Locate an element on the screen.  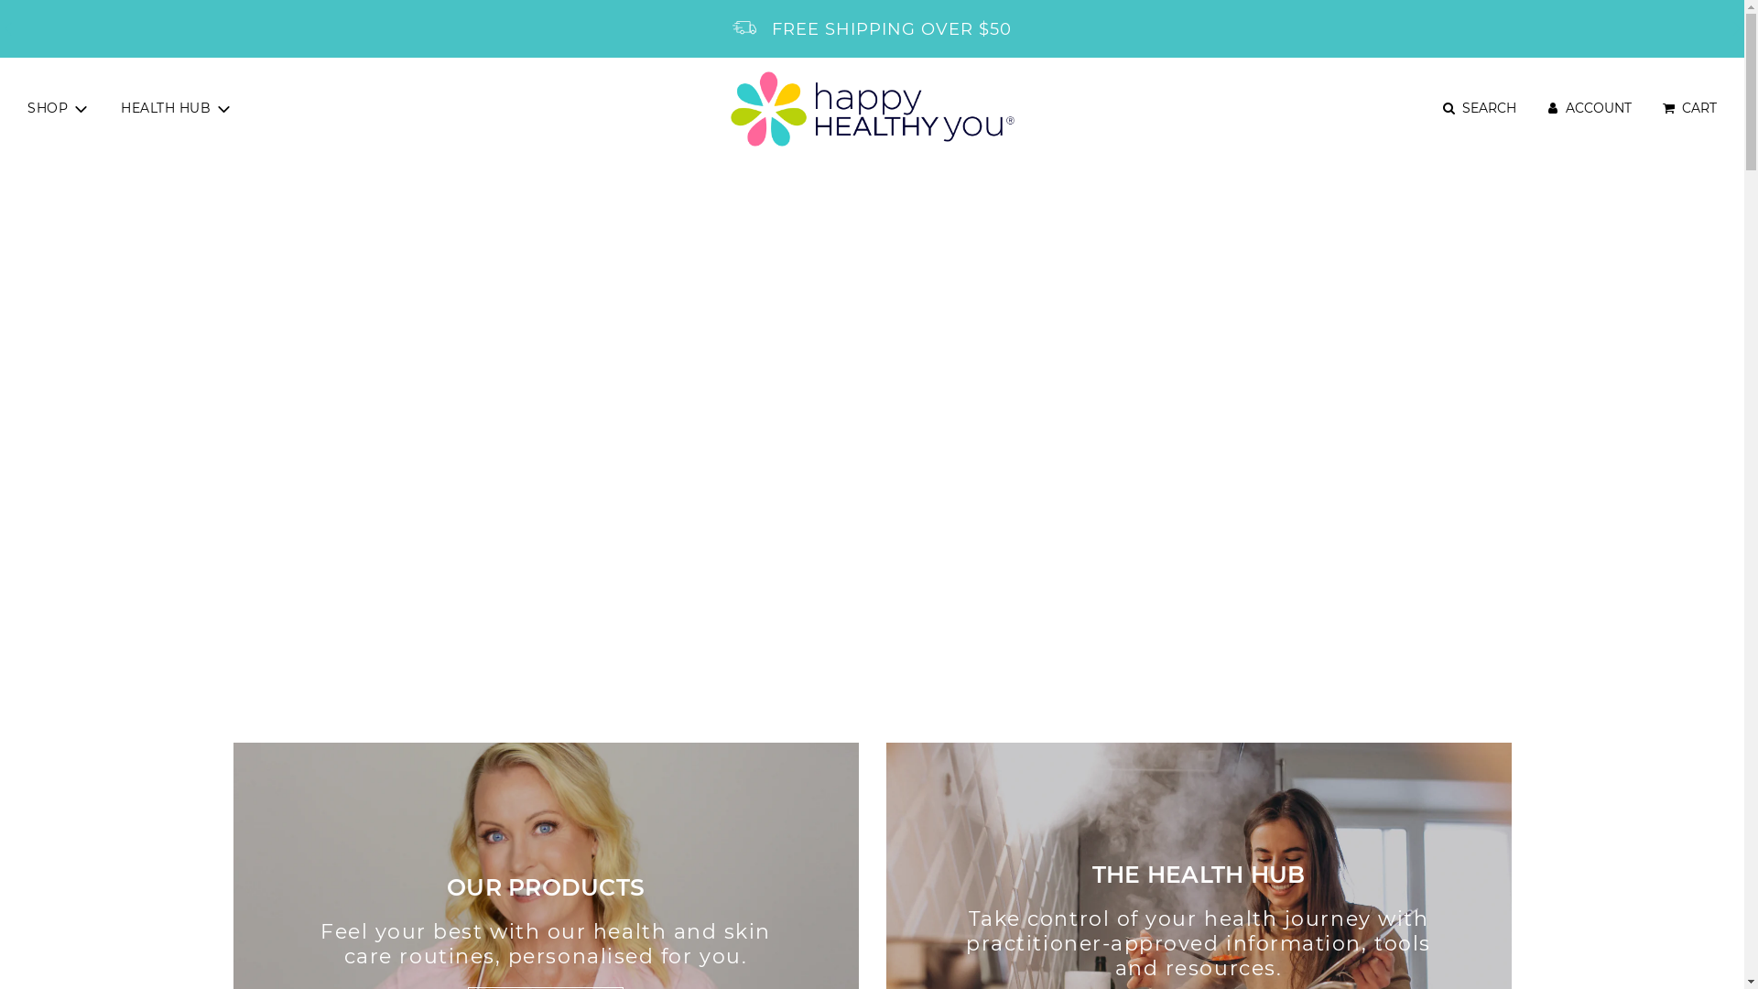
SEARCH is located at coordinates (1478, 108).